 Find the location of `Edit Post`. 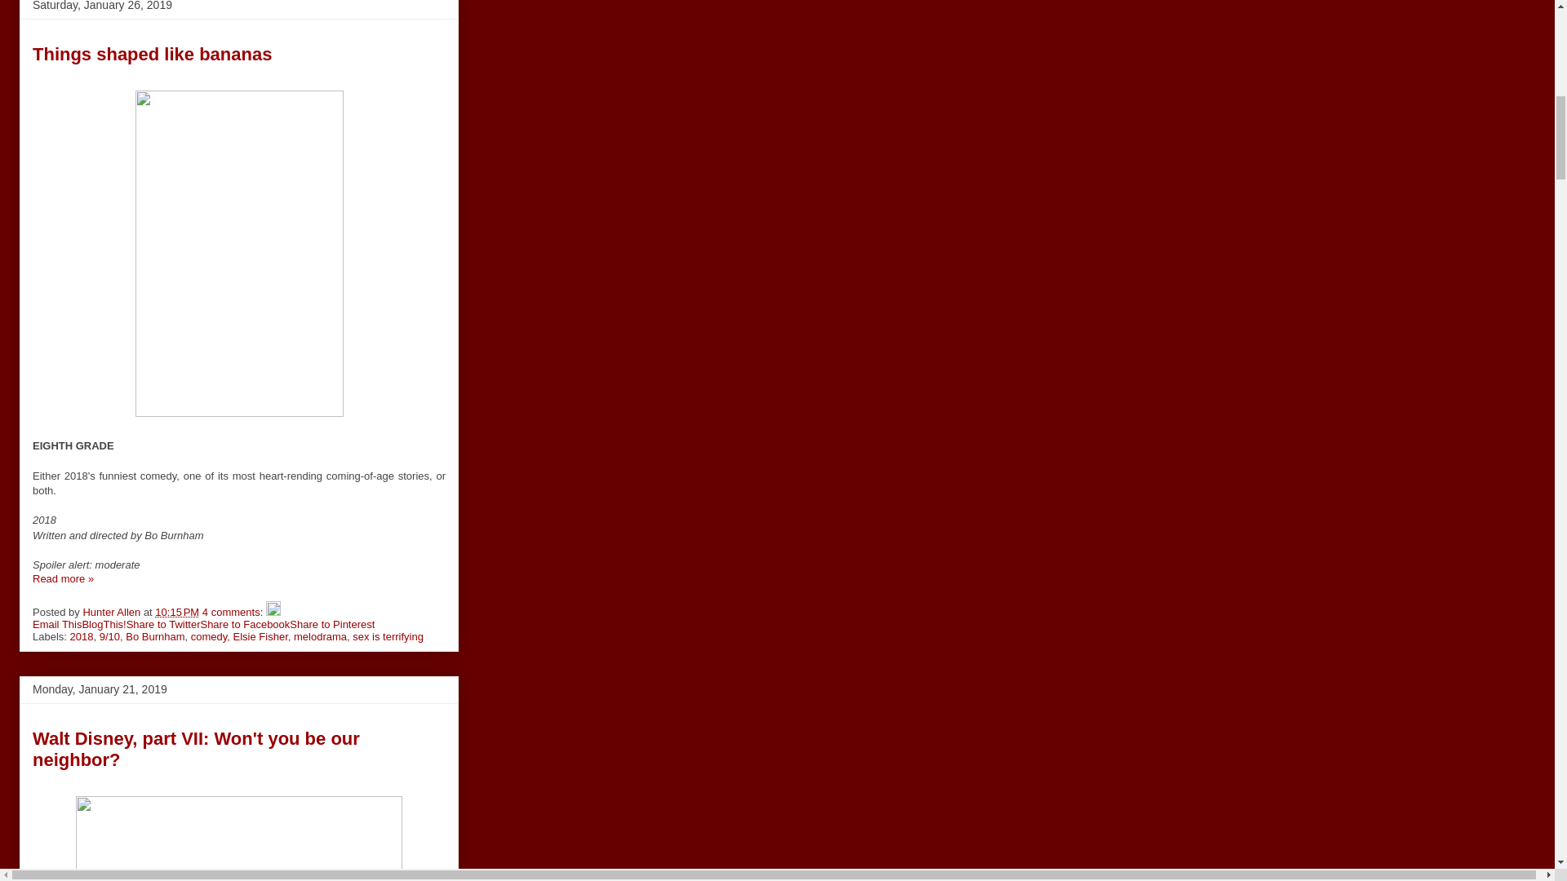

Edit Post is located at coordinates (273, 612).